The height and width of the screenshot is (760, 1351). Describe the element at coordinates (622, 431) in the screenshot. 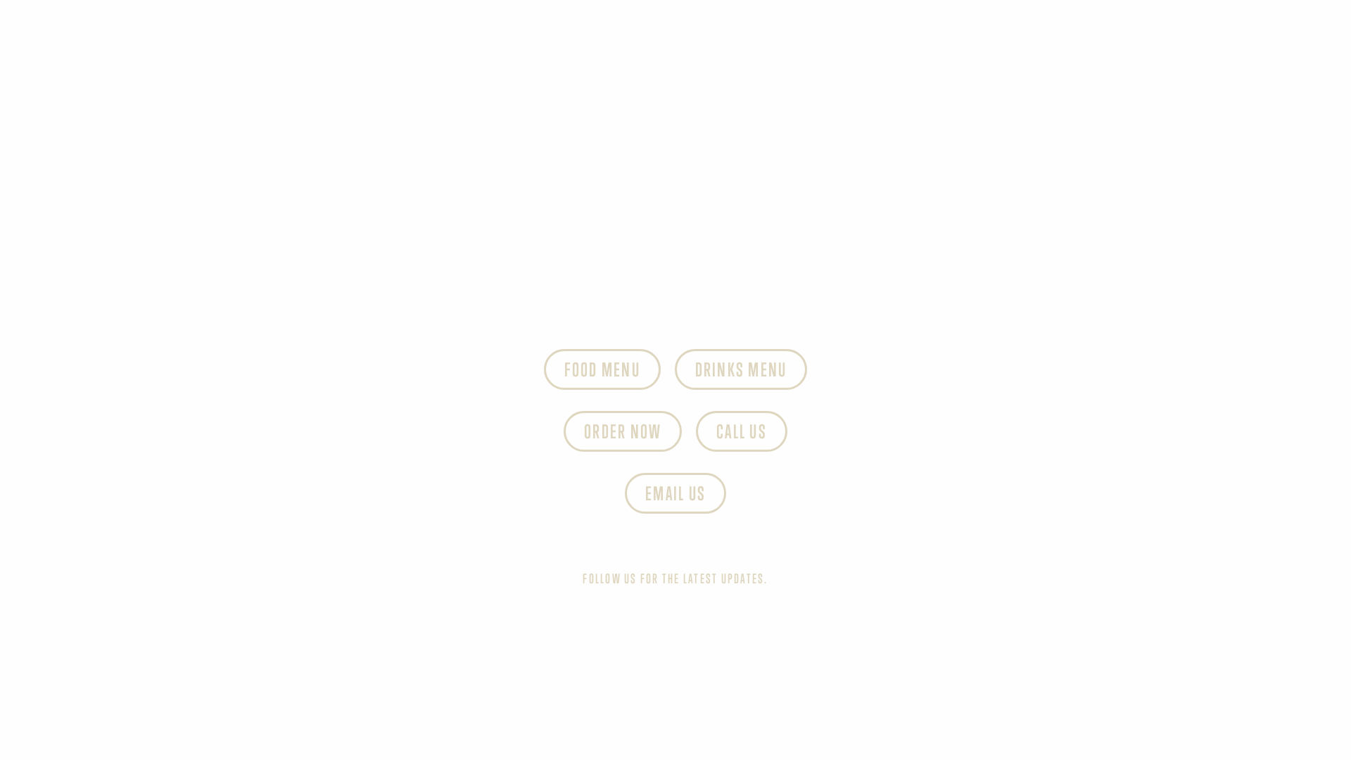

I see `ORDER NOW` at that location.